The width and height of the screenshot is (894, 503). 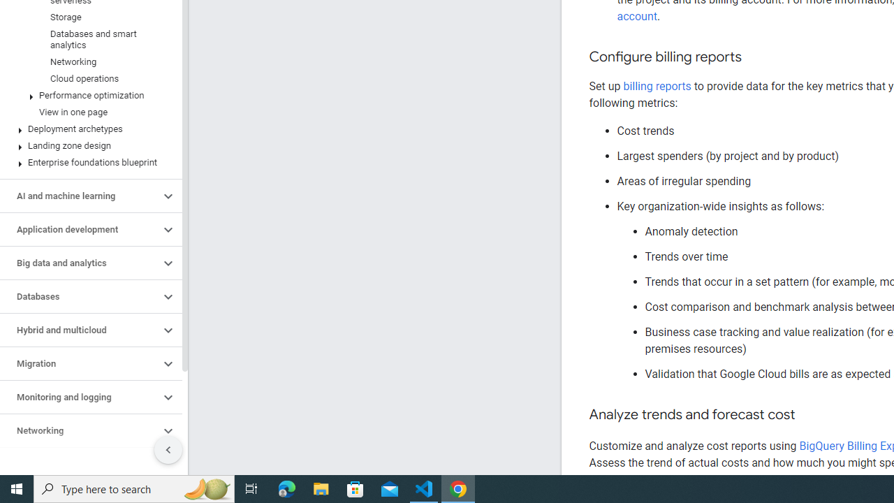 I want to click on Application development, so click(x=80, y=169).